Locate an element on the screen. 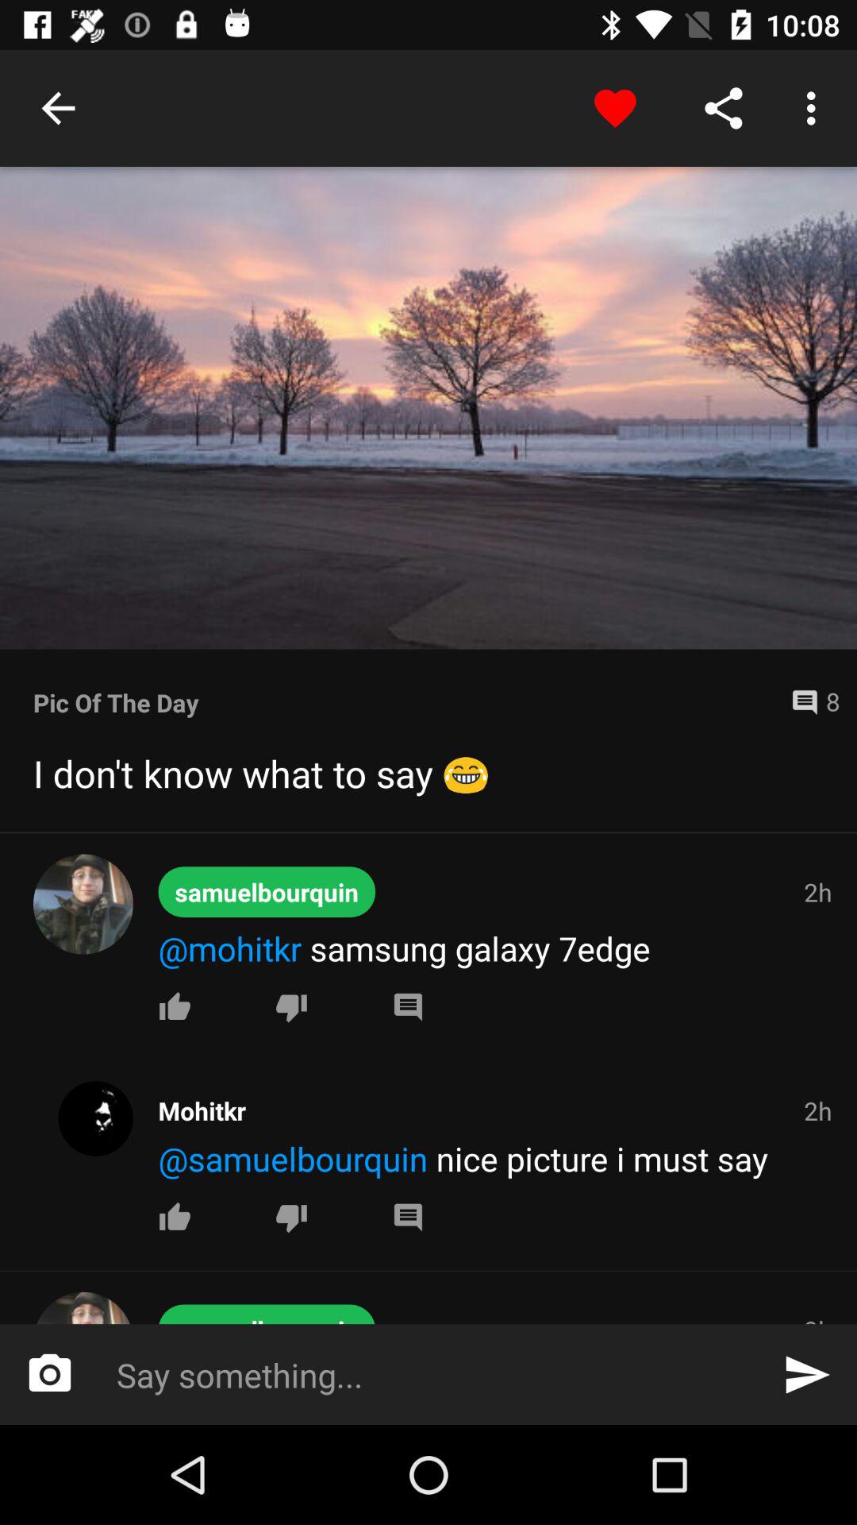 This screenshot has height=1525, width=857. move to the text above first like button from the top of the page is located at coordinates (497, 948).